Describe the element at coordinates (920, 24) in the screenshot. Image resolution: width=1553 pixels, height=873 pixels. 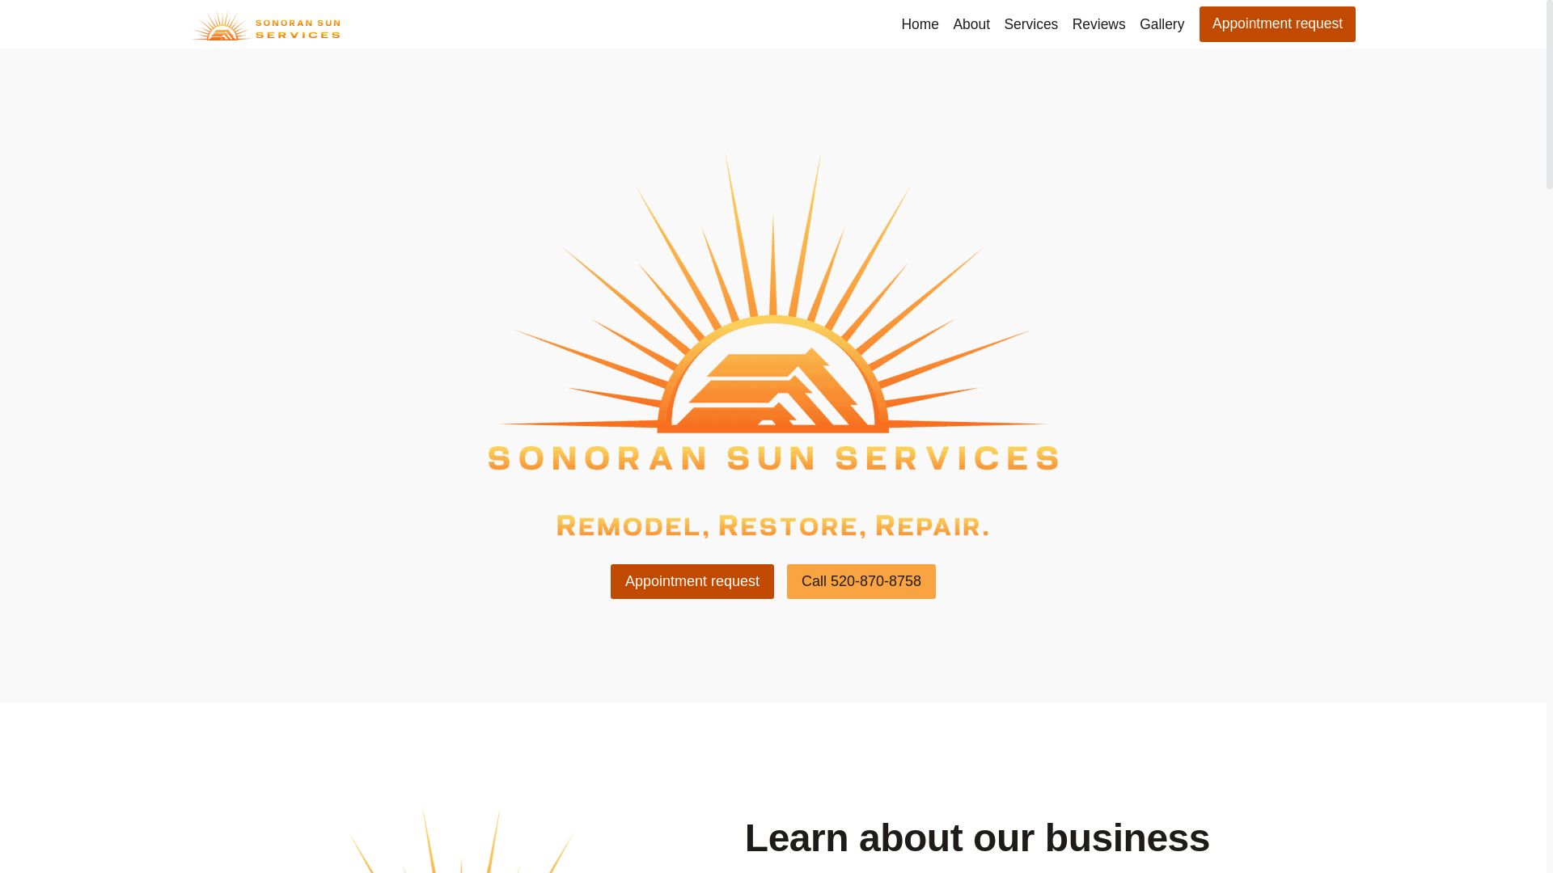
I see `Home` at that location.